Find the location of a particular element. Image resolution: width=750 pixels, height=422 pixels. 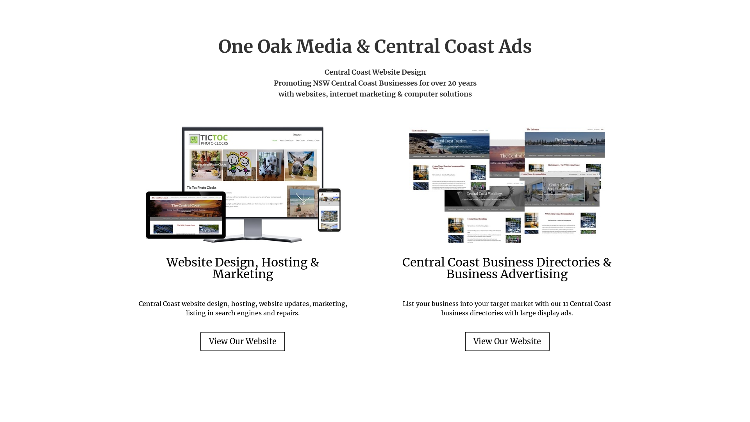

Central Coast Business Directories & Business Advertising is located at coordinates (507, 268).